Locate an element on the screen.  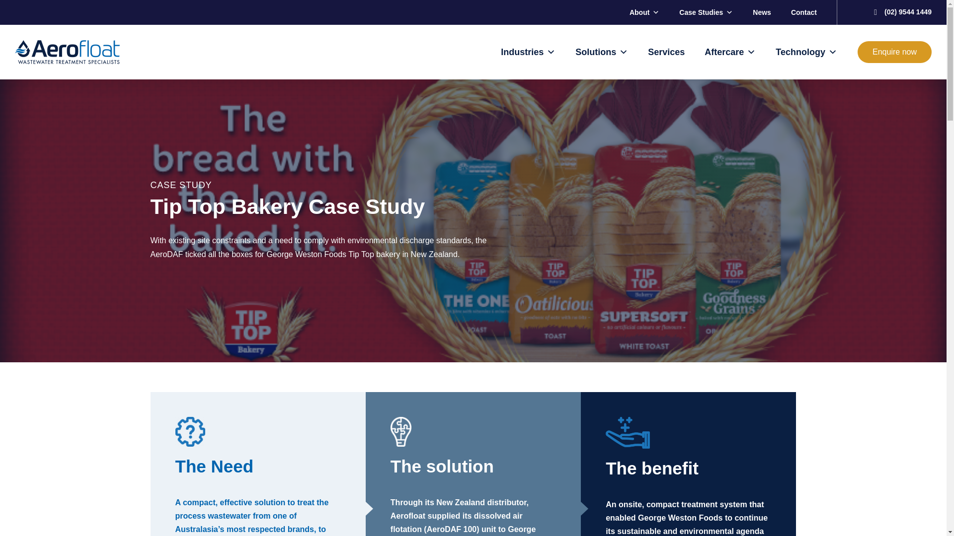
About is located at coordinates (644, 12).